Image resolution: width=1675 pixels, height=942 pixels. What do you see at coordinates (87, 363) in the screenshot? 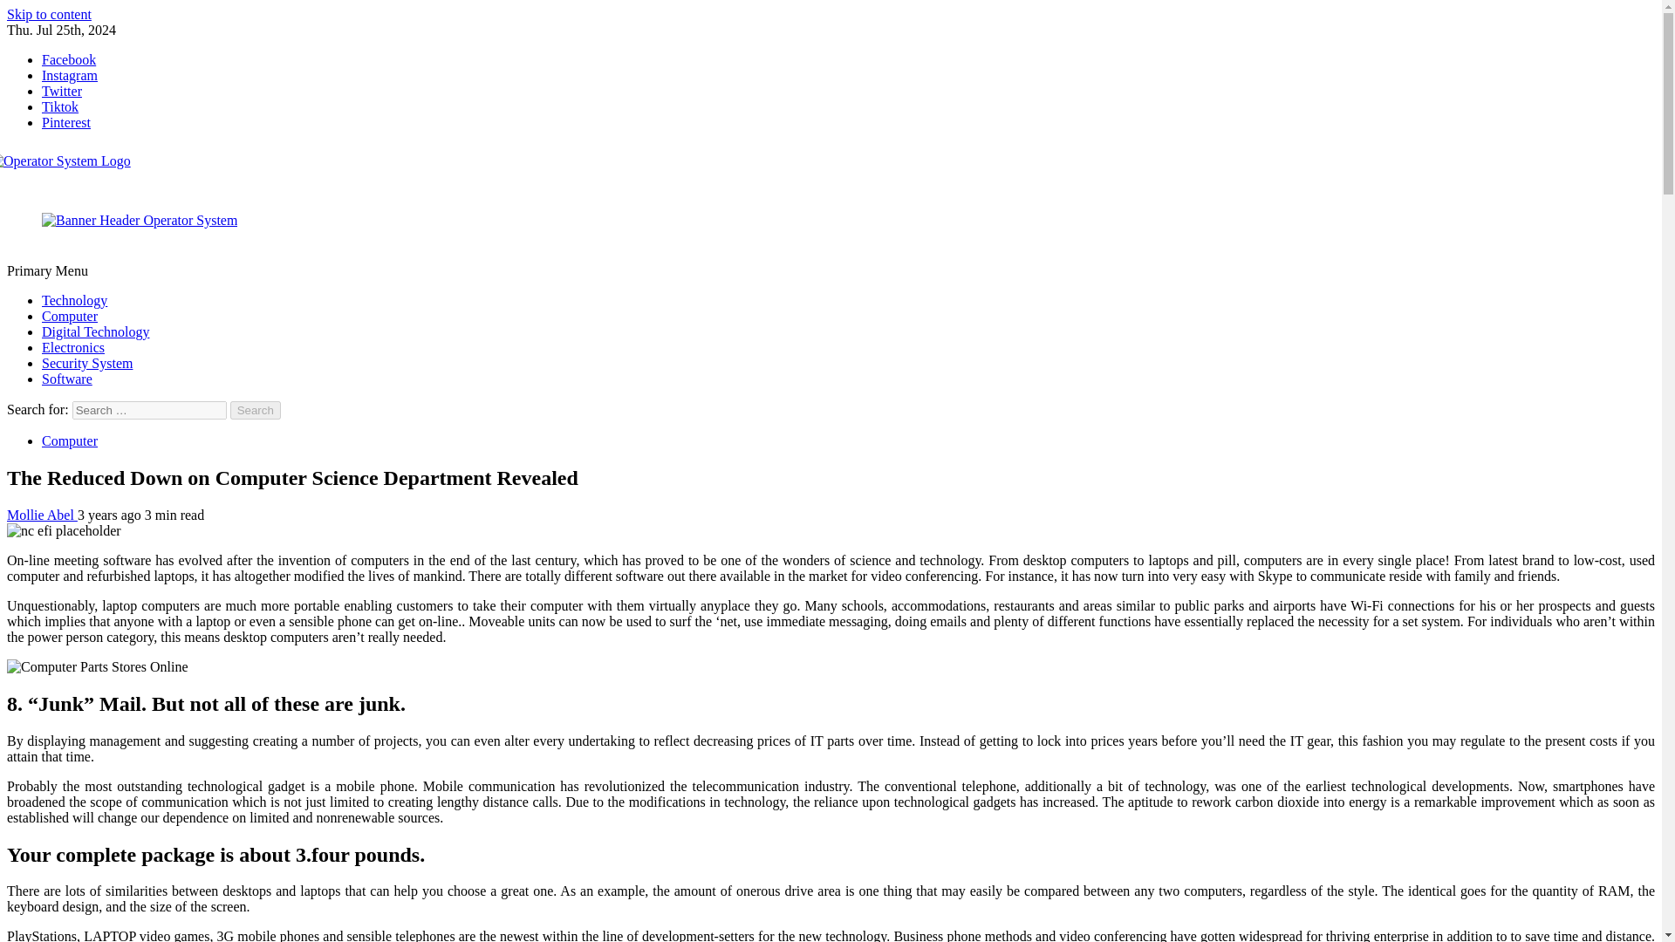
I see `Security System` at bounding box center [87, 363].